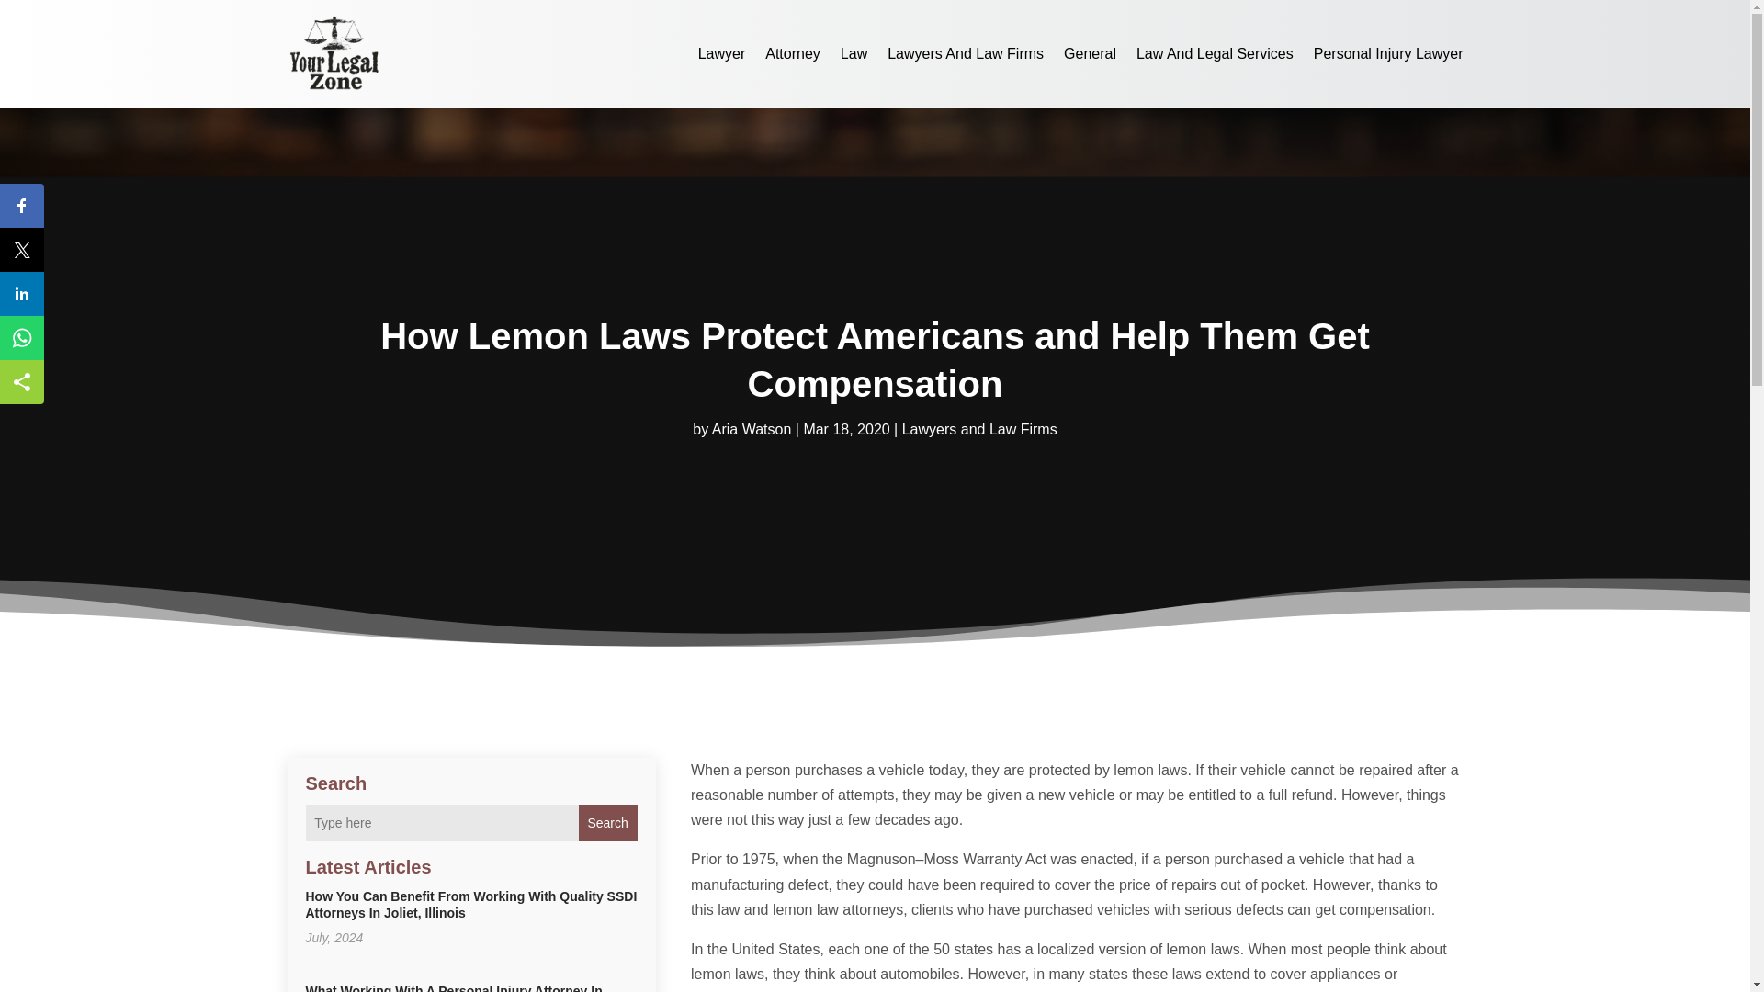  I want to click on Search, so click(607, 822).